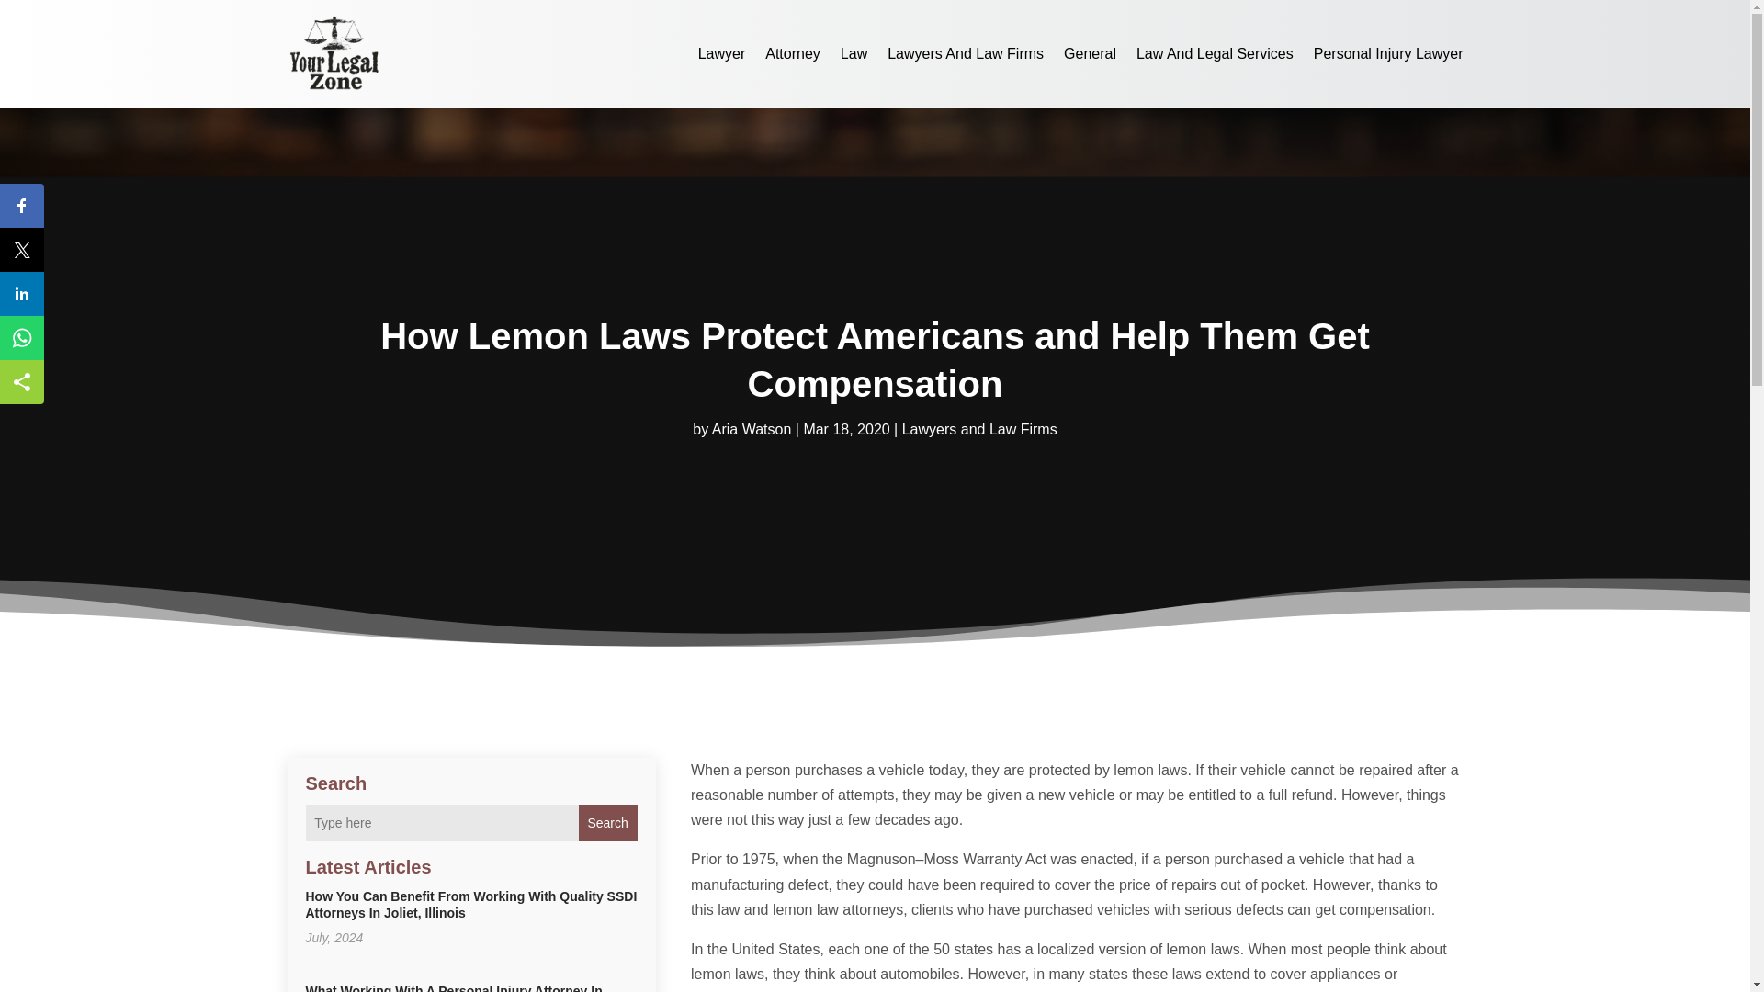  I want to click on Search, so click(607, 822).